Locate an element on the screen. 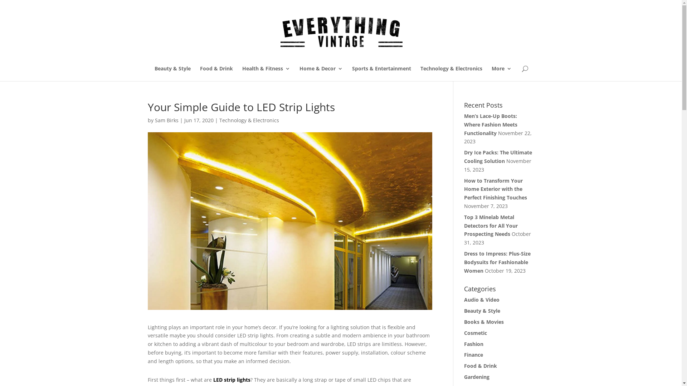  Dress to Impress: Plus-Size Bodysuits for Fashionable Women is located at coordinates (497, 262).